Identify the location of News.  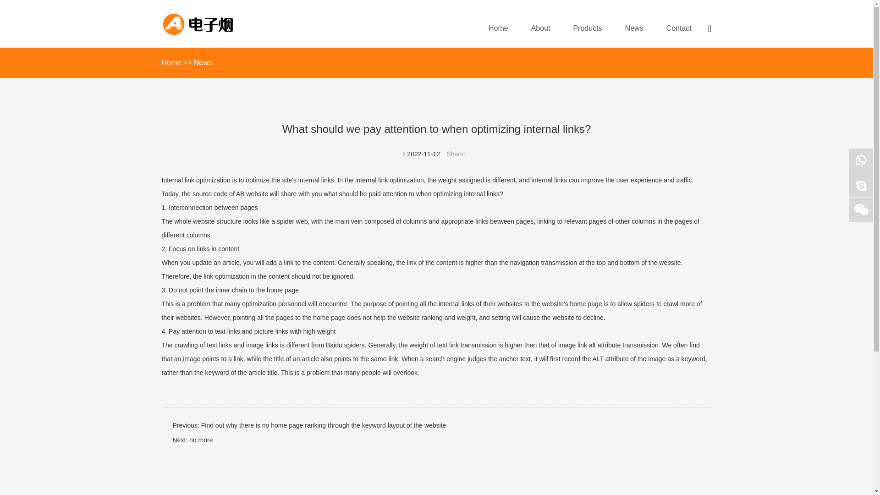
(203, 62).